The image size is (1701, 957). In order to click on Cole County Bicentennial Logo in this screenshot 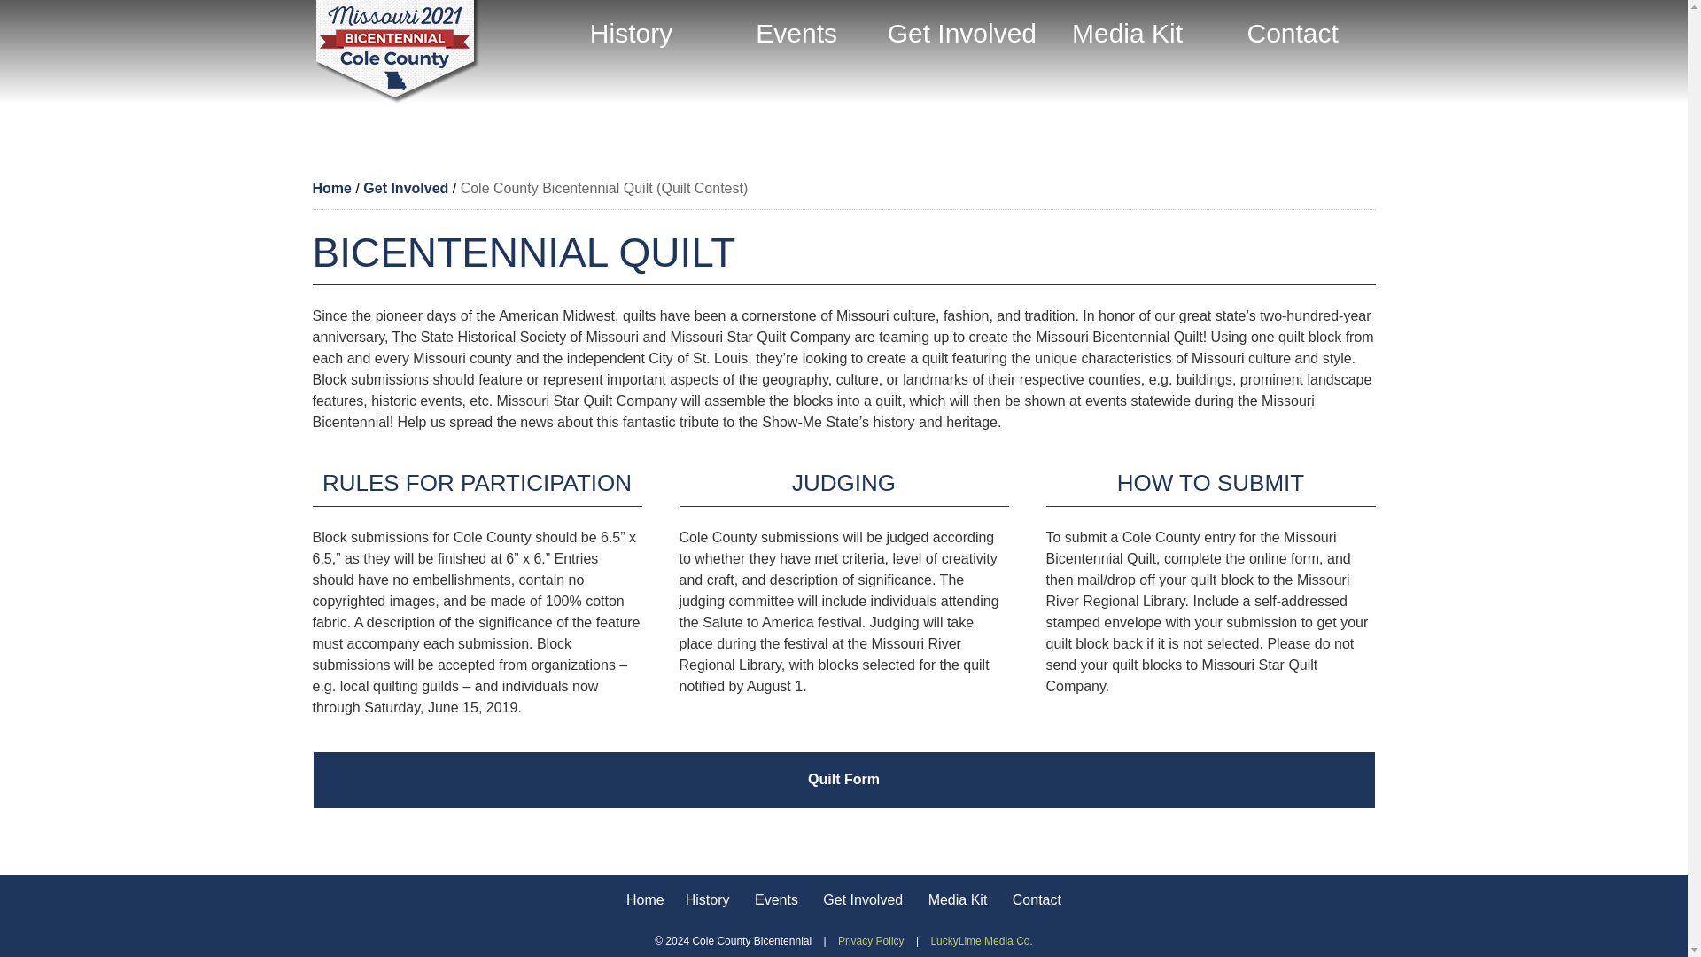, I will do `click(429, 51)`.